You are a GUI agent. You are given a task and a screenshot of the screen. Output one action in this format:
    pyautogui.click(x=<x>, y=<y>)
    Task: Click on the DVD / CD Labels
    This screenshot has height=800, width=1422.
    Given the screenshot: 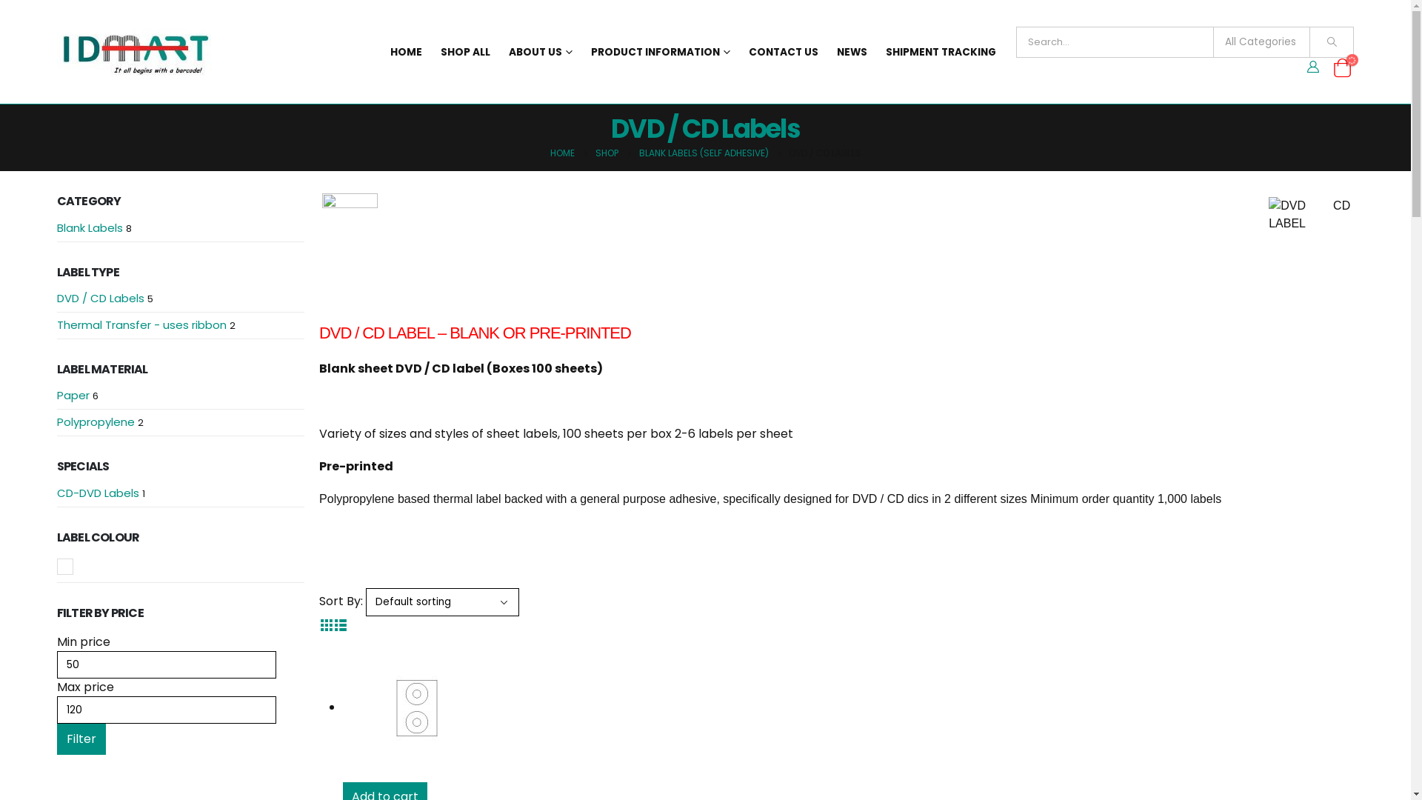 What is the action you would take?
    pyautogui.click(x=101, y=298)
    